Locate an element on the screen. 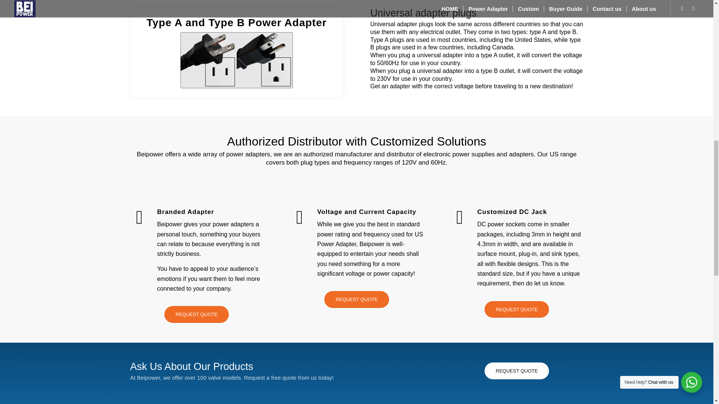 This screenshot has height=404, width=719. electricity-tiles-type-A-horz is located at coordinates (236, 60).